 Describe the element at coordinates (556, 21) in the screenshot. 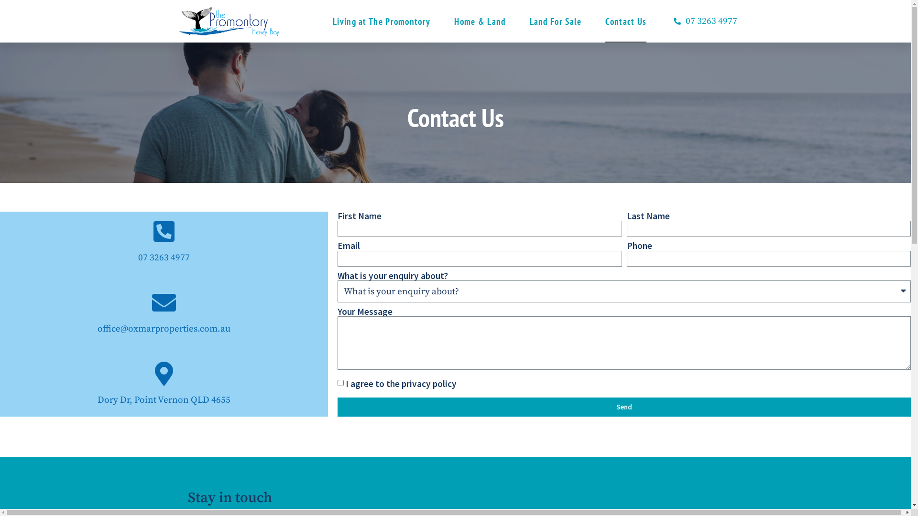

I see `Land For Sale` at that location.